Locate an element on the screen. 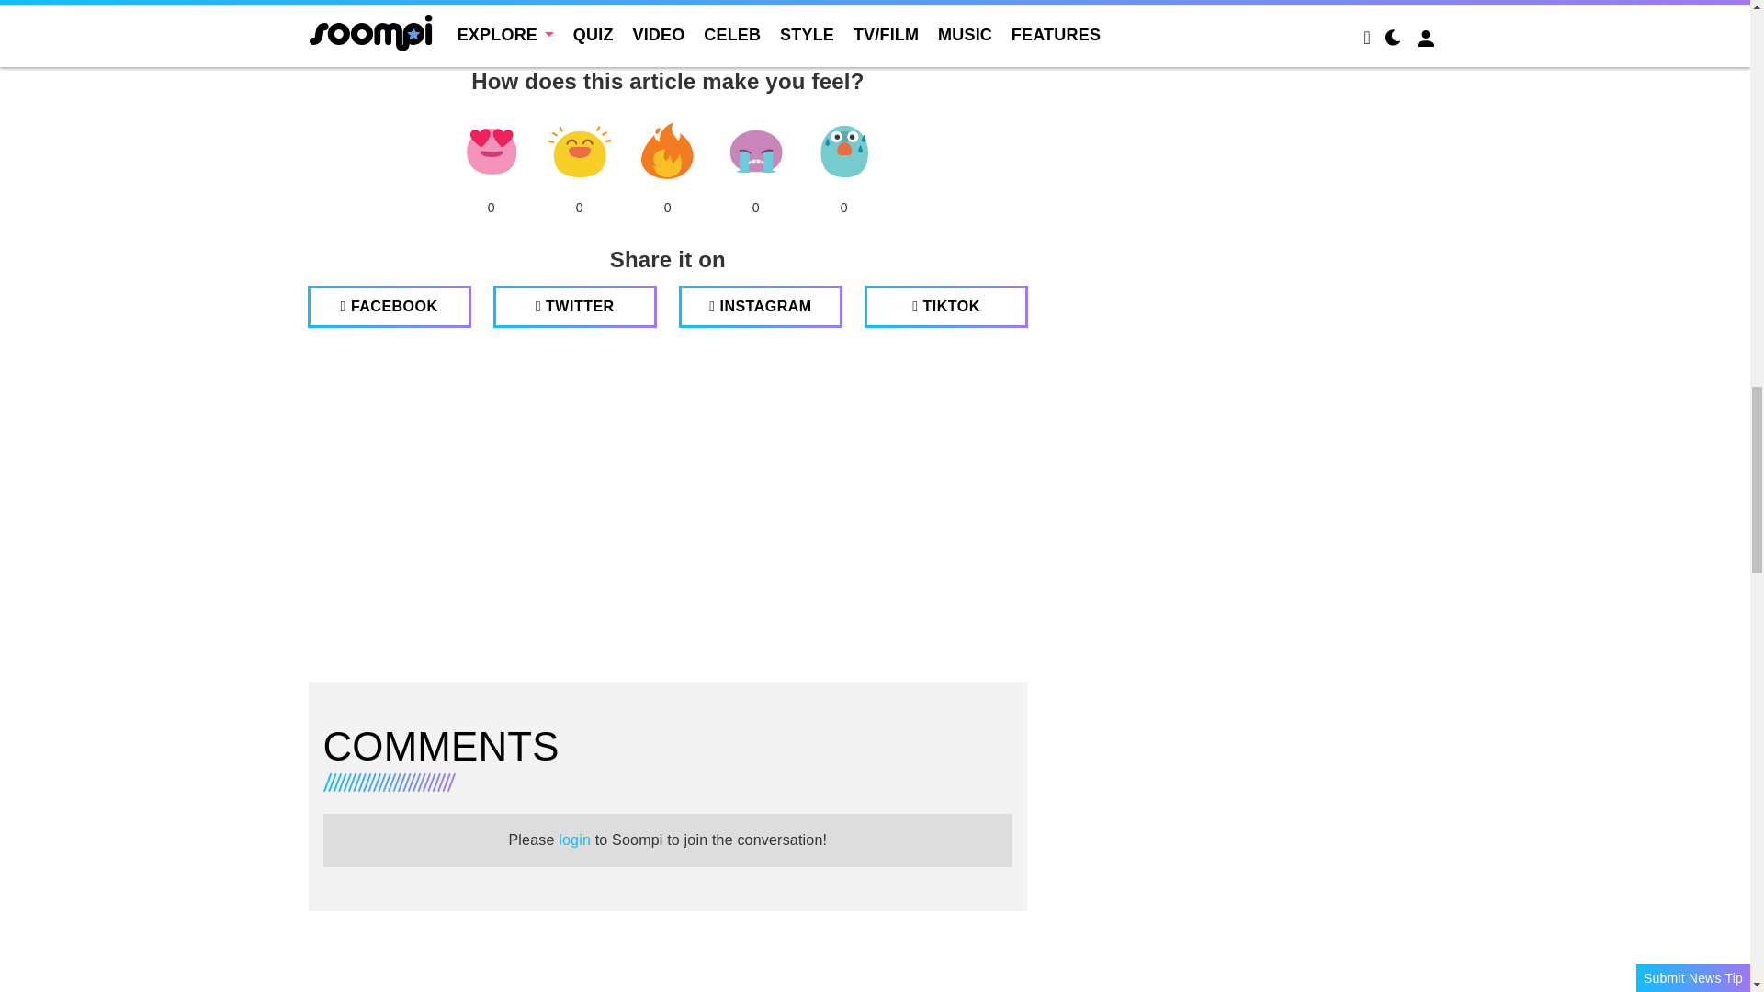 This screenshot has width=1764, height=992. Reply 1994 is located at coordinates (401, 39).